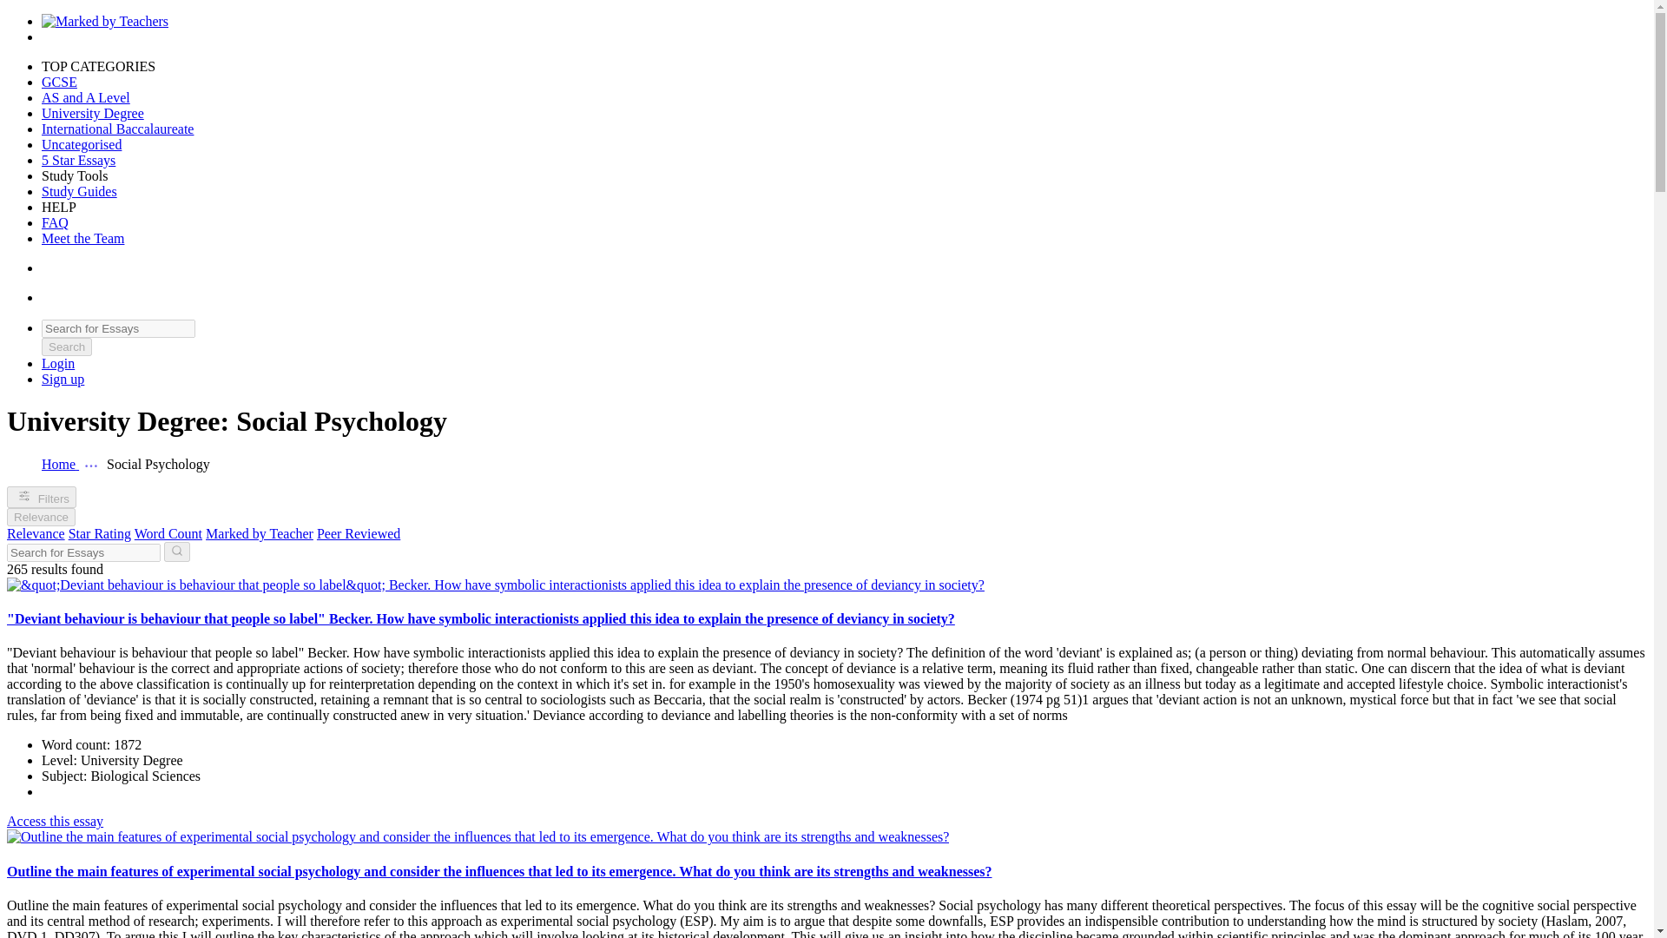 The image size is (1667, 938). I want to click on 5 Star Essays, so click(78, 160).